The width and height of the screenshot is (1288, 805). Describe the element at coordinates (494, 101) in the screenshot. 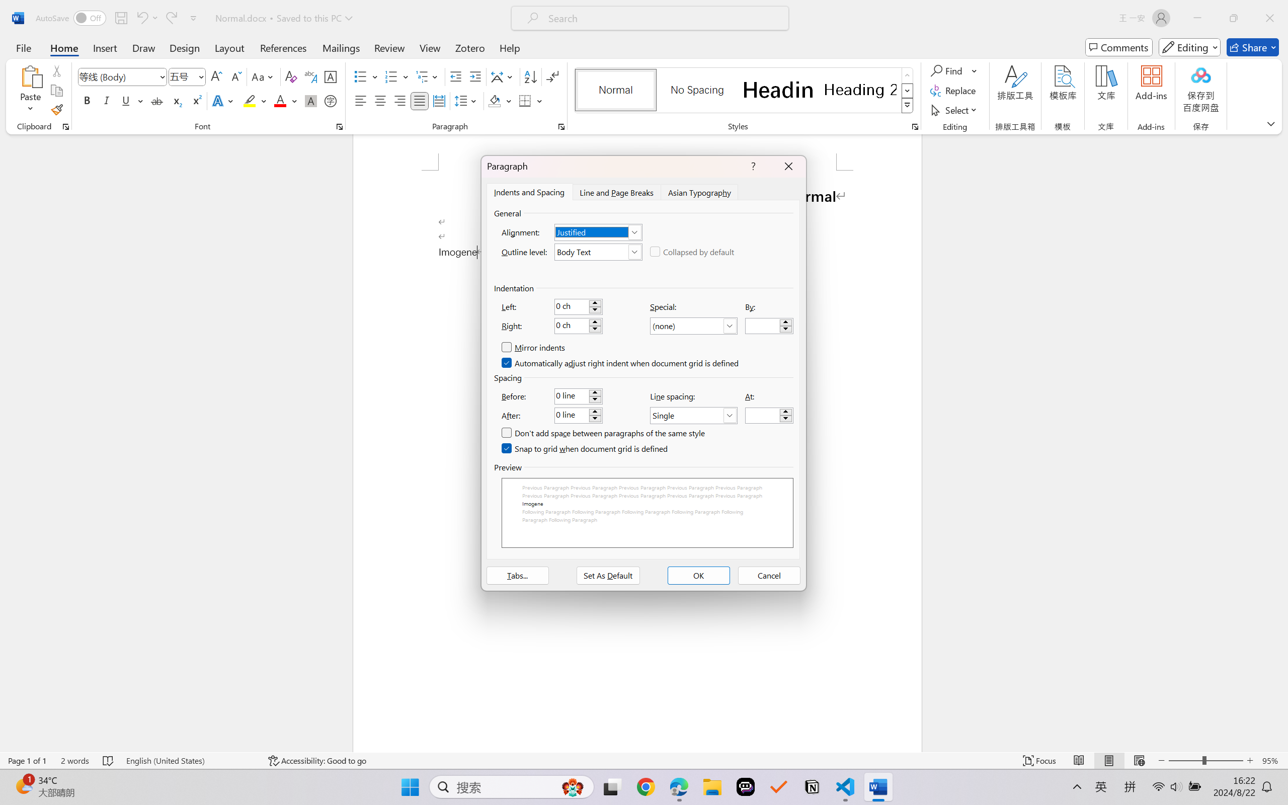

I see `Shading RGB(0, 0, 0)` at that location.